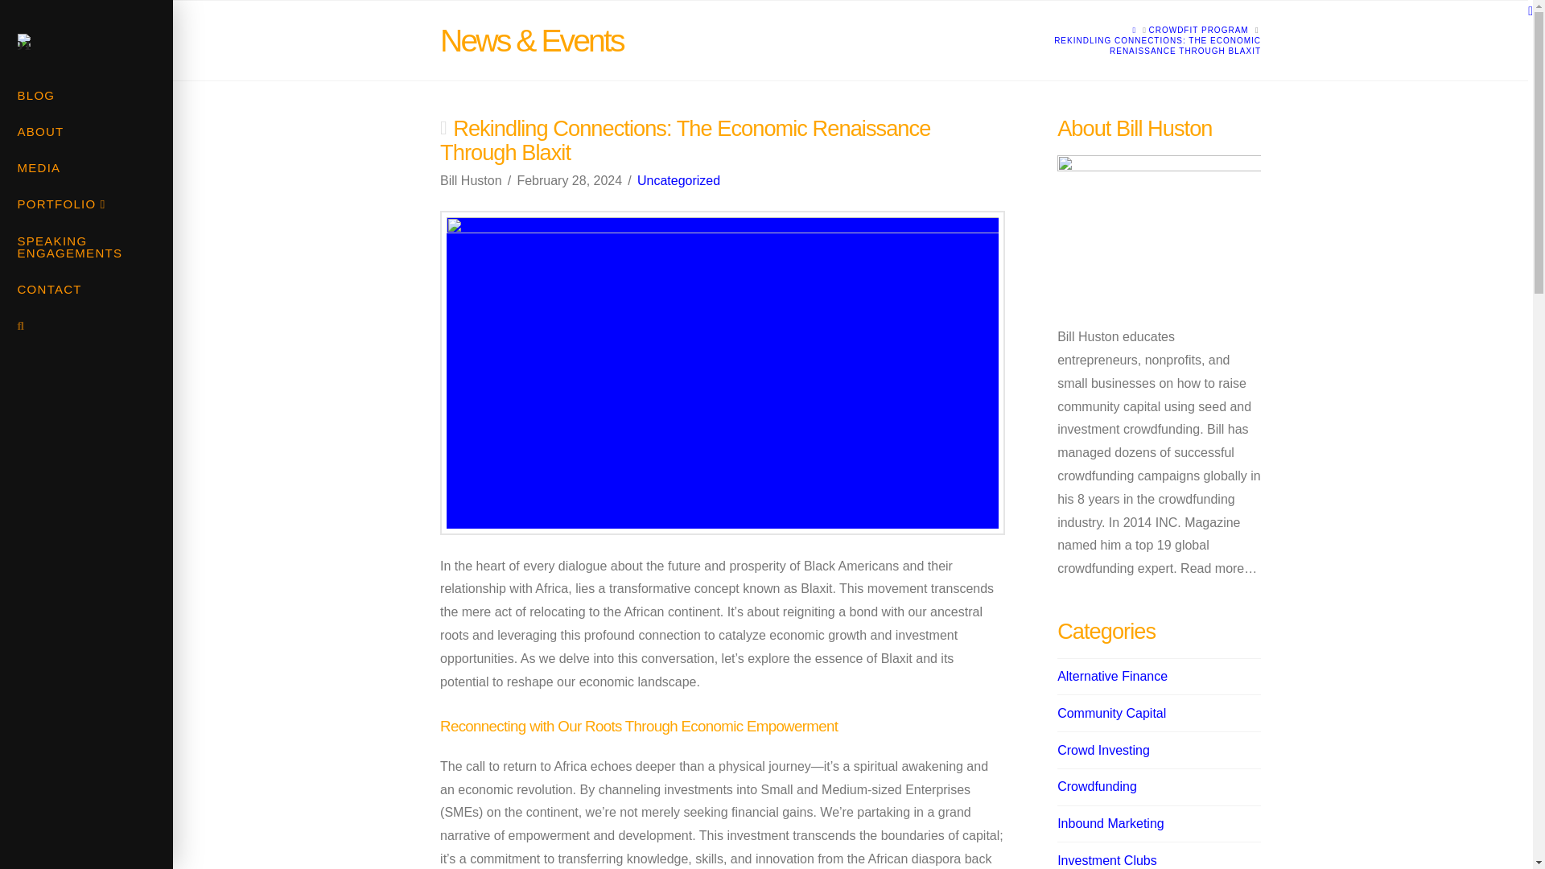 The width and height of the screenshot is (1545, 869). Describe the element at coordinates (87, 291) in the screenshot. I see `Contact` at that location.